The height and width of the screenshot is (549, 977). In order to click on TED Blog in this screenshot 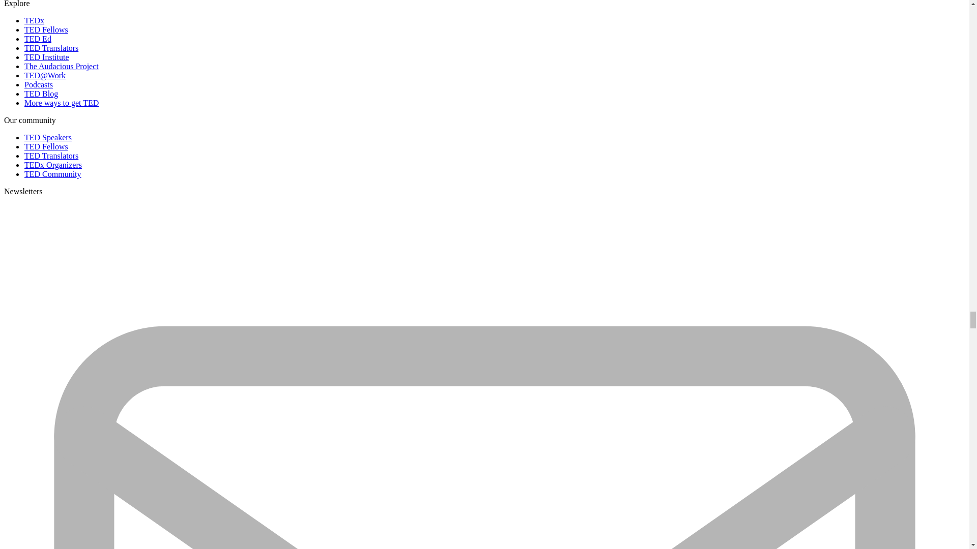, I will do `click(41, 94)`.